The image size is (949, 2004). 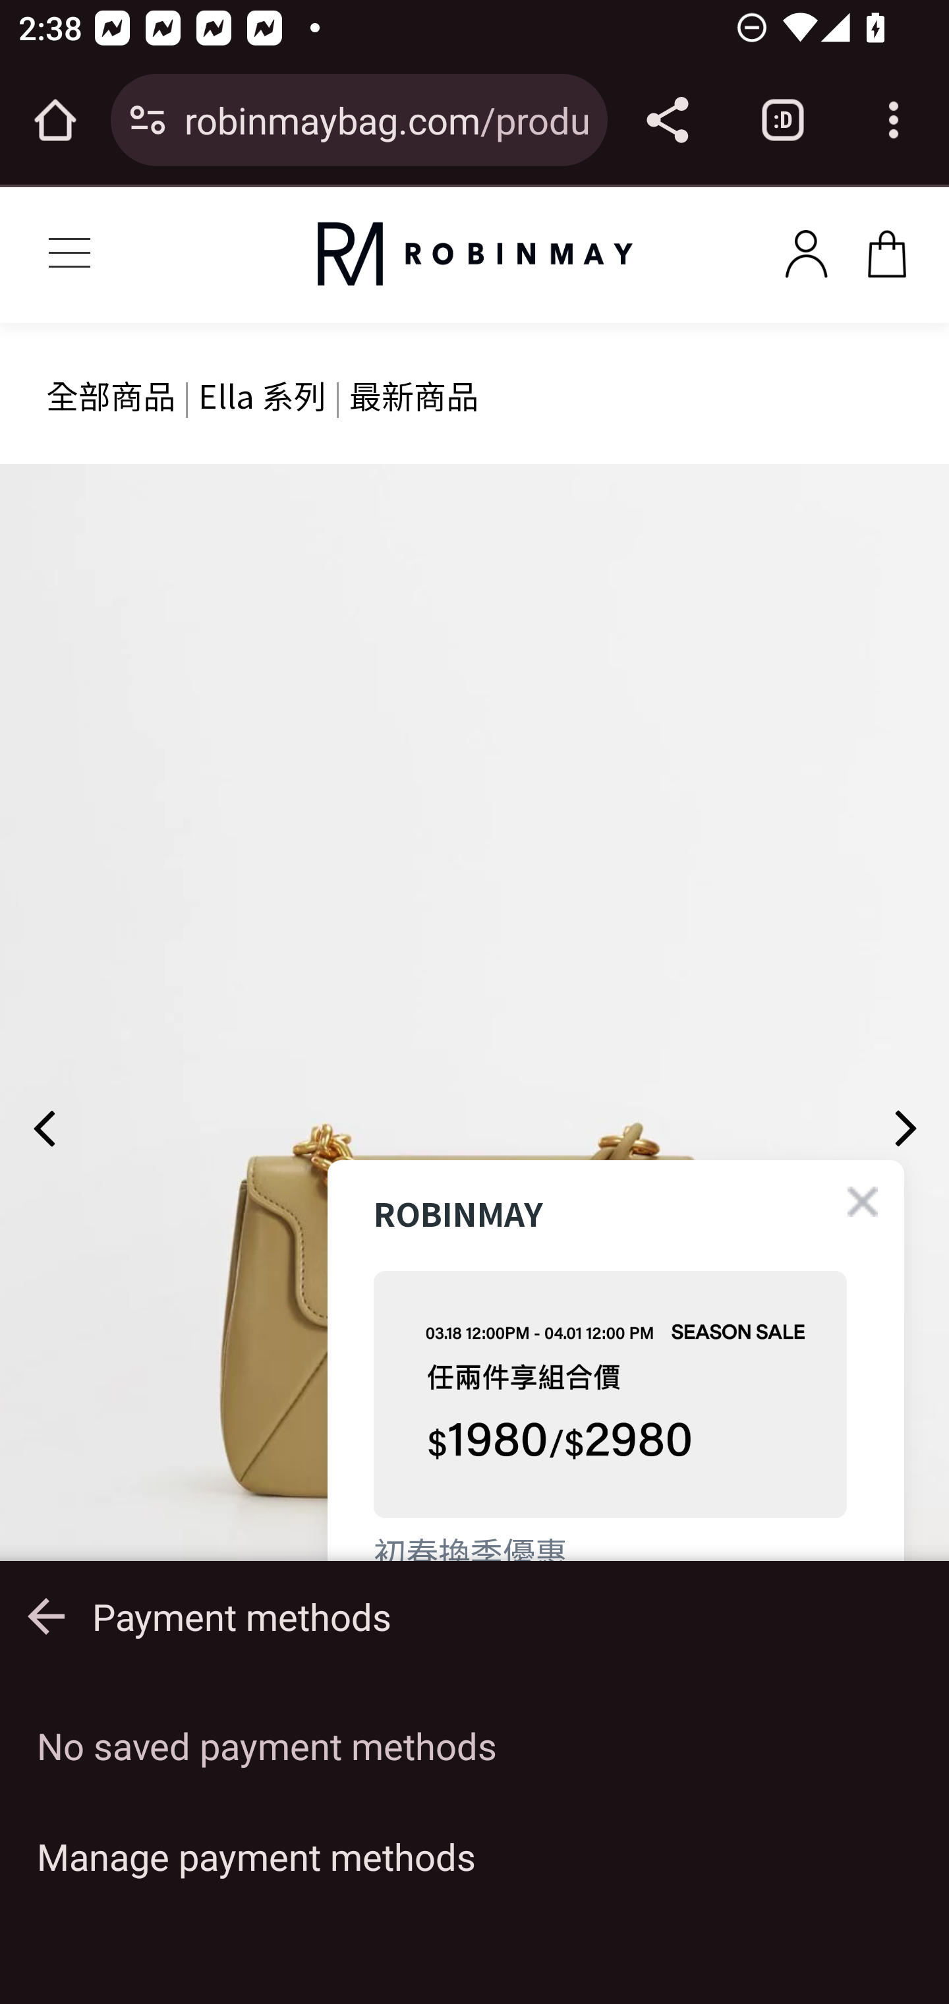 I want to click on original, so click(x=474, y=254).